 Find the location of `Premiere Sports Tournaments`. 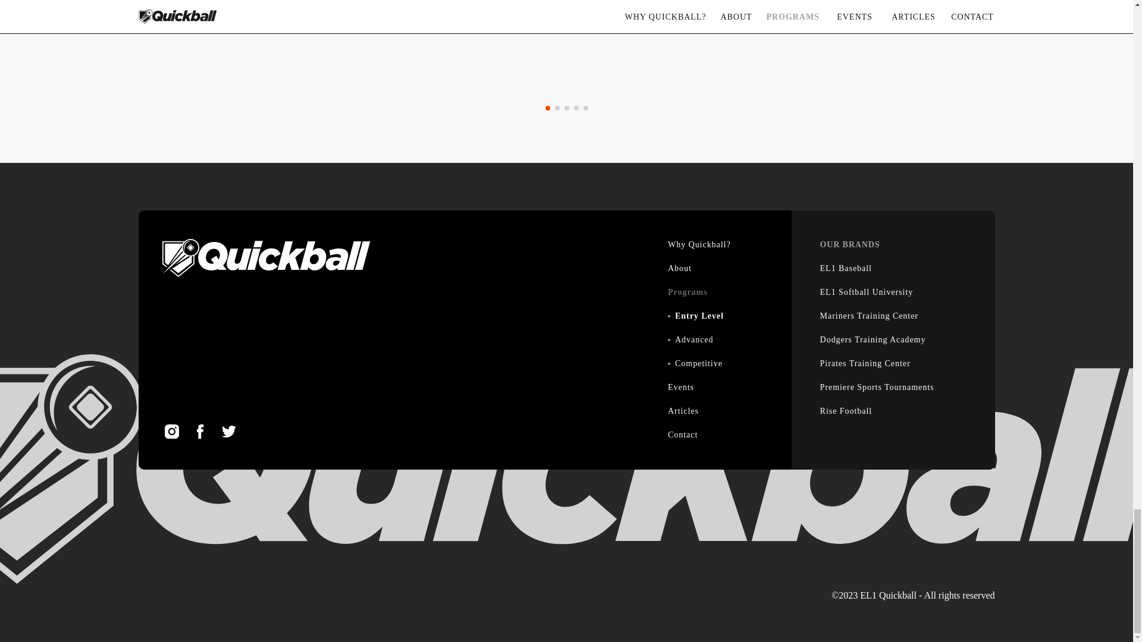

Premiere Sports Tournaments is located at coordinates (877, 388).